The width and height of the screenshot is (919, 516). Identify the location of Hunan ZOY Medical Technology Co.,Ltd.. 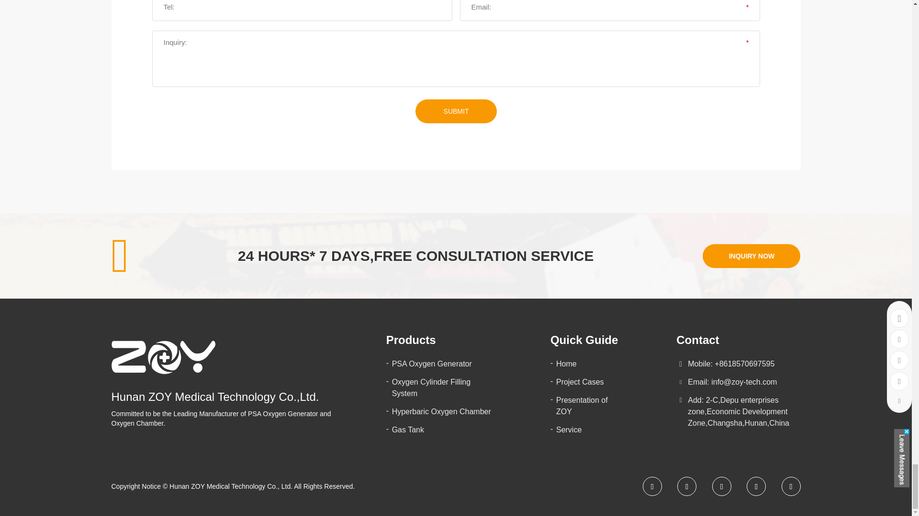
(163, 356).